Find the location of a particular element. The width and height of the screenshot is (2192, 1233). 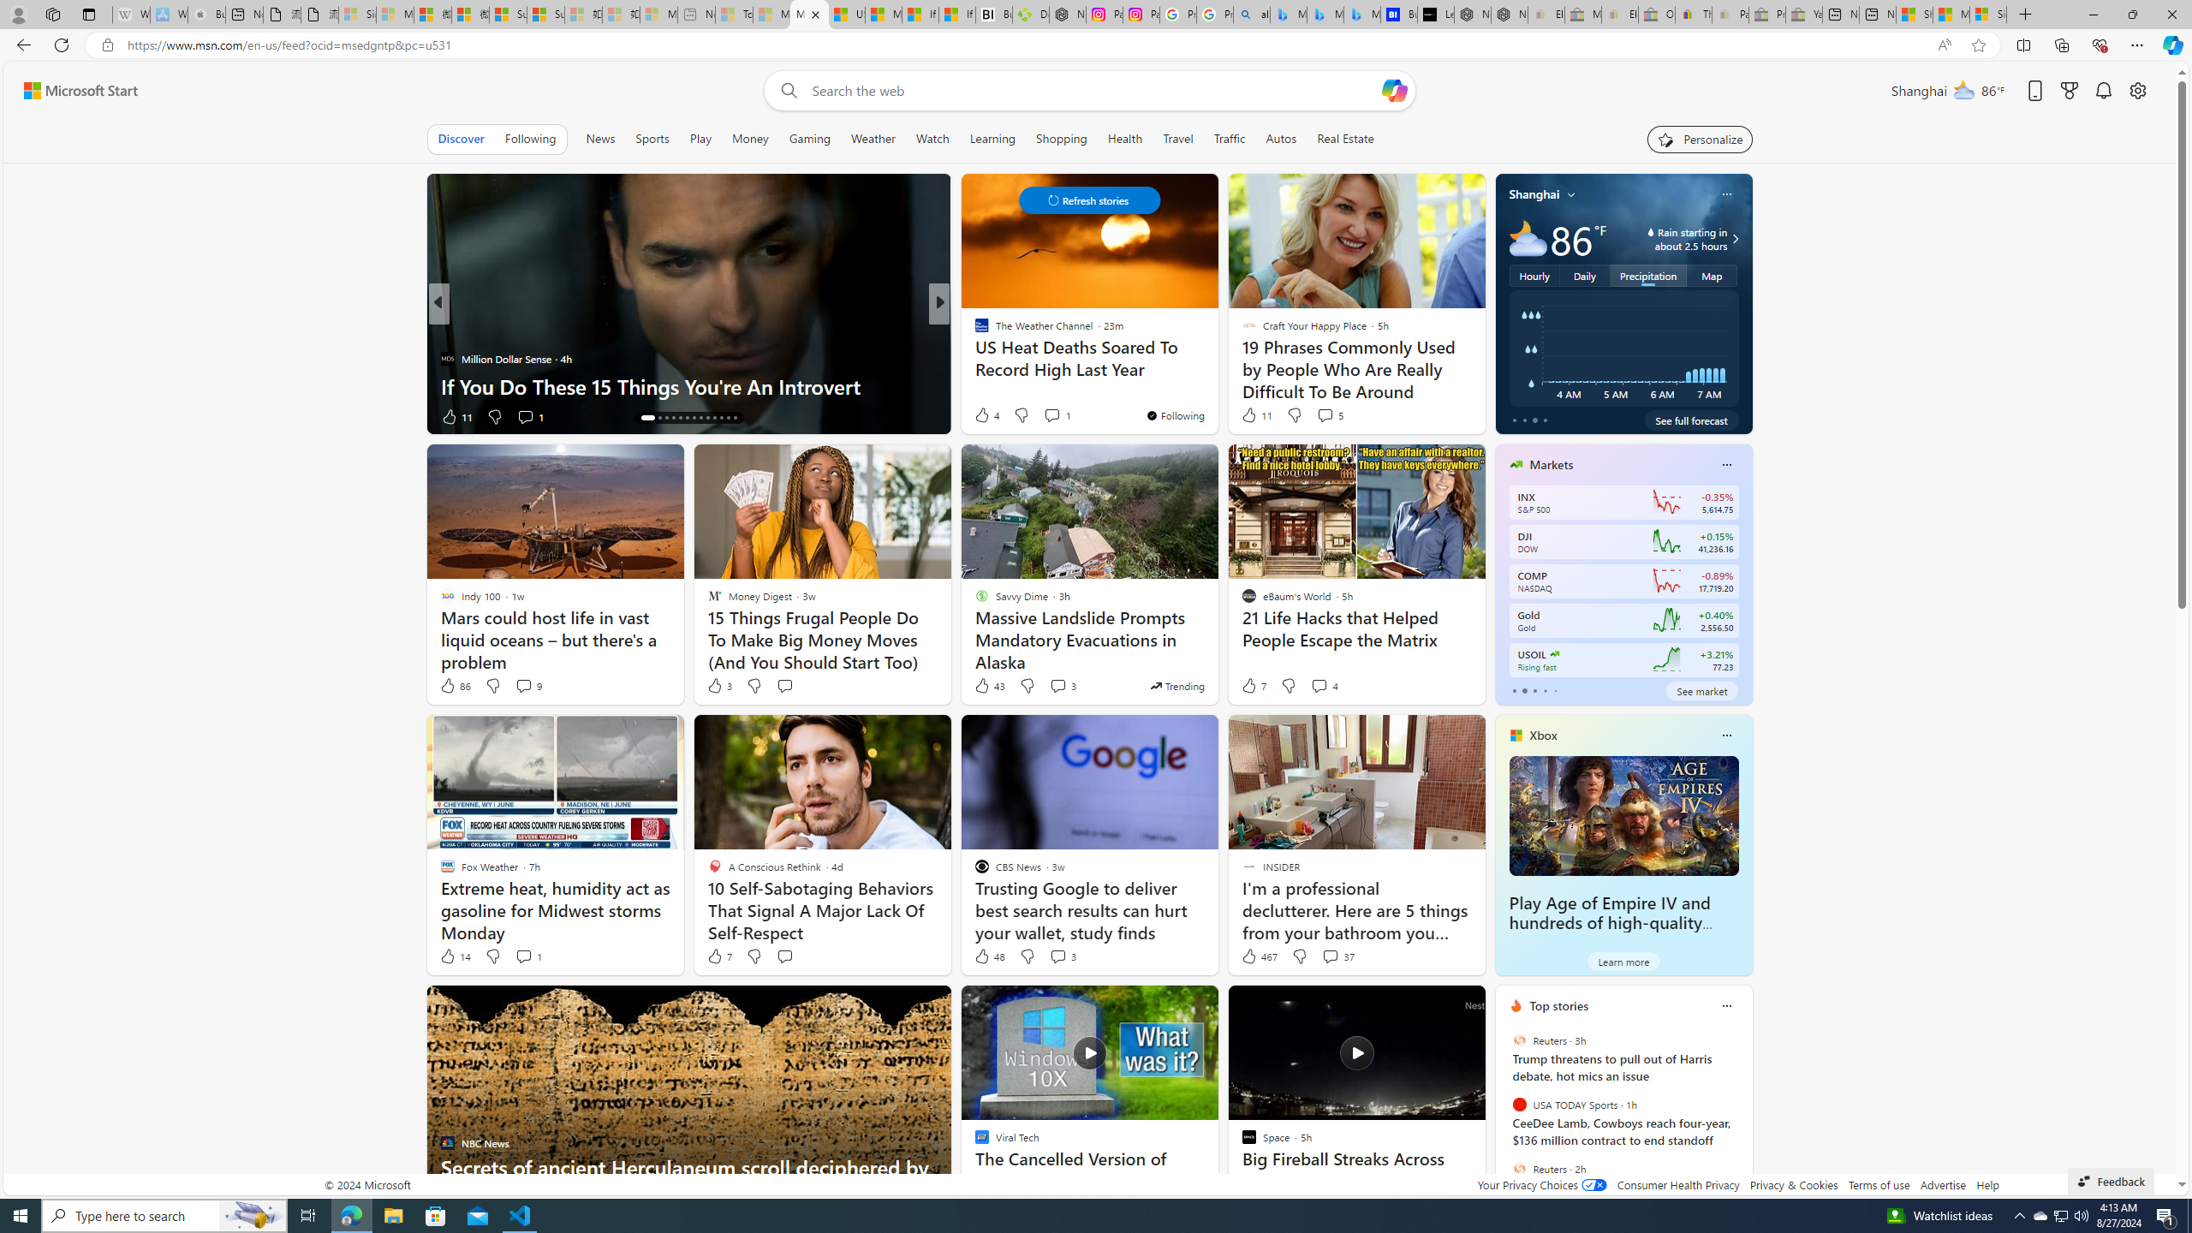

Warship sinks after crash with unknown object is located at coordinates (1215, 385).